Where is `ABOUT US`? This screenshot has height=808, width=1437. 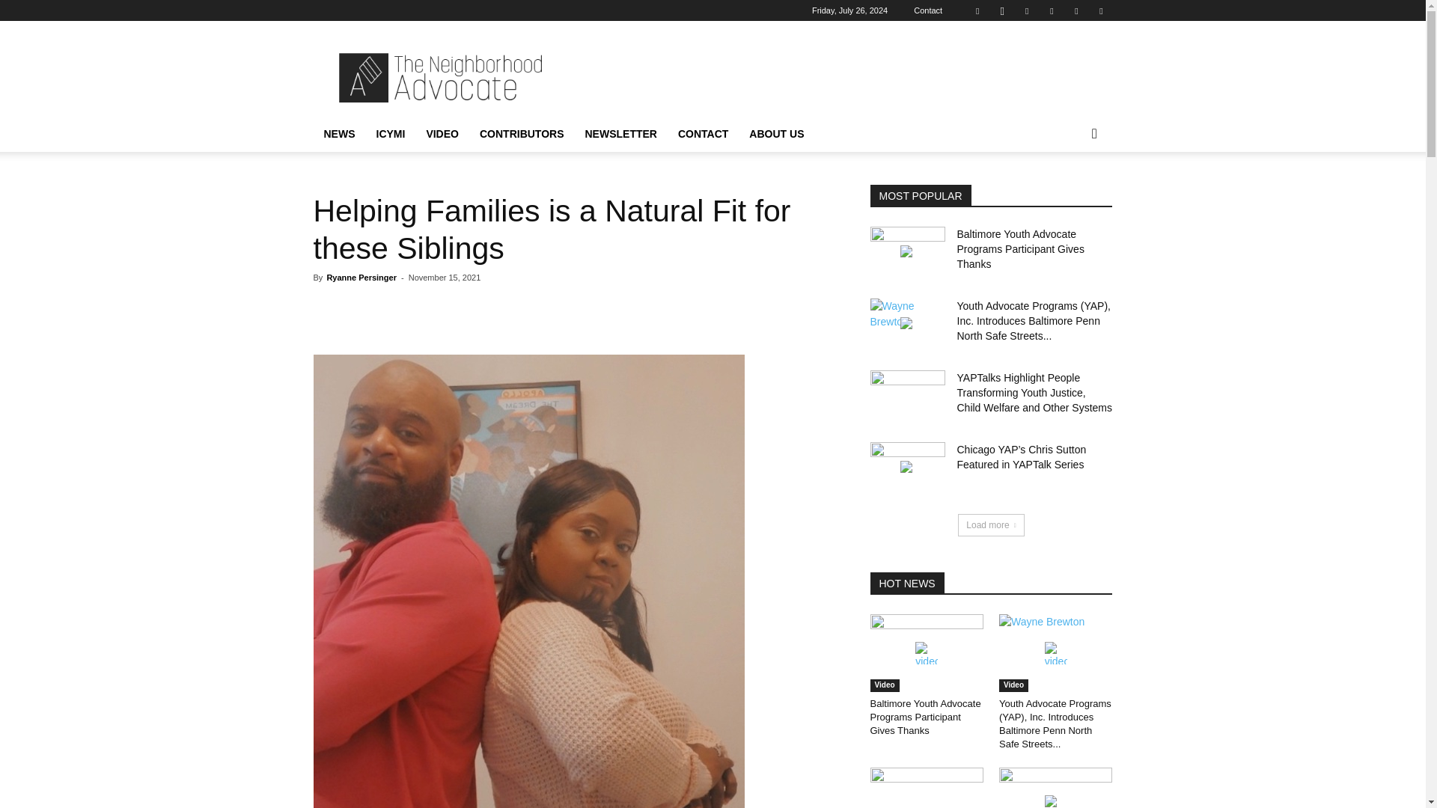 ABOUT US is located at coordinates (776, 134).